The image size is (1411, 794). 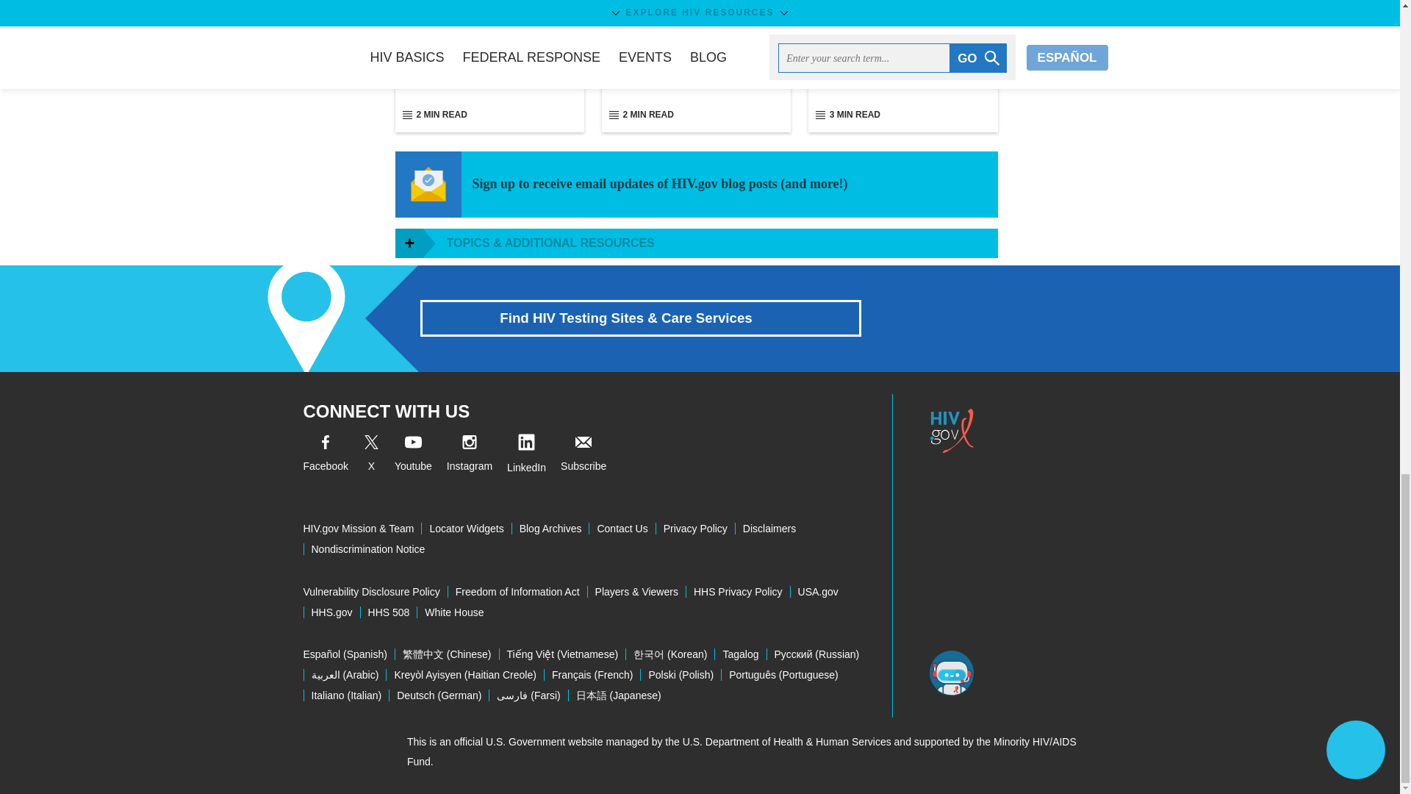 I want to click on Visit to subscribe to HIV.gov email updates, so click(x=584, y=456).